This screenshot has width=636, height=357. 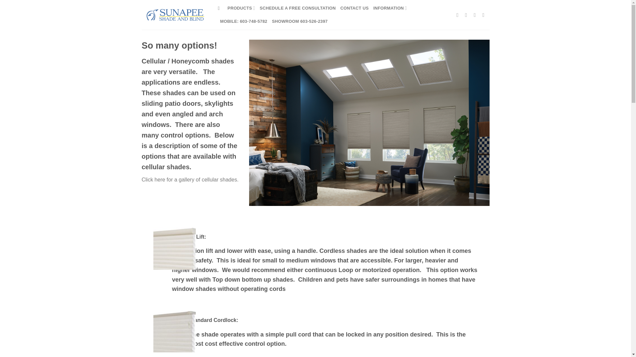 I want to click on PRODUCTS, so click(x=241, y=8).